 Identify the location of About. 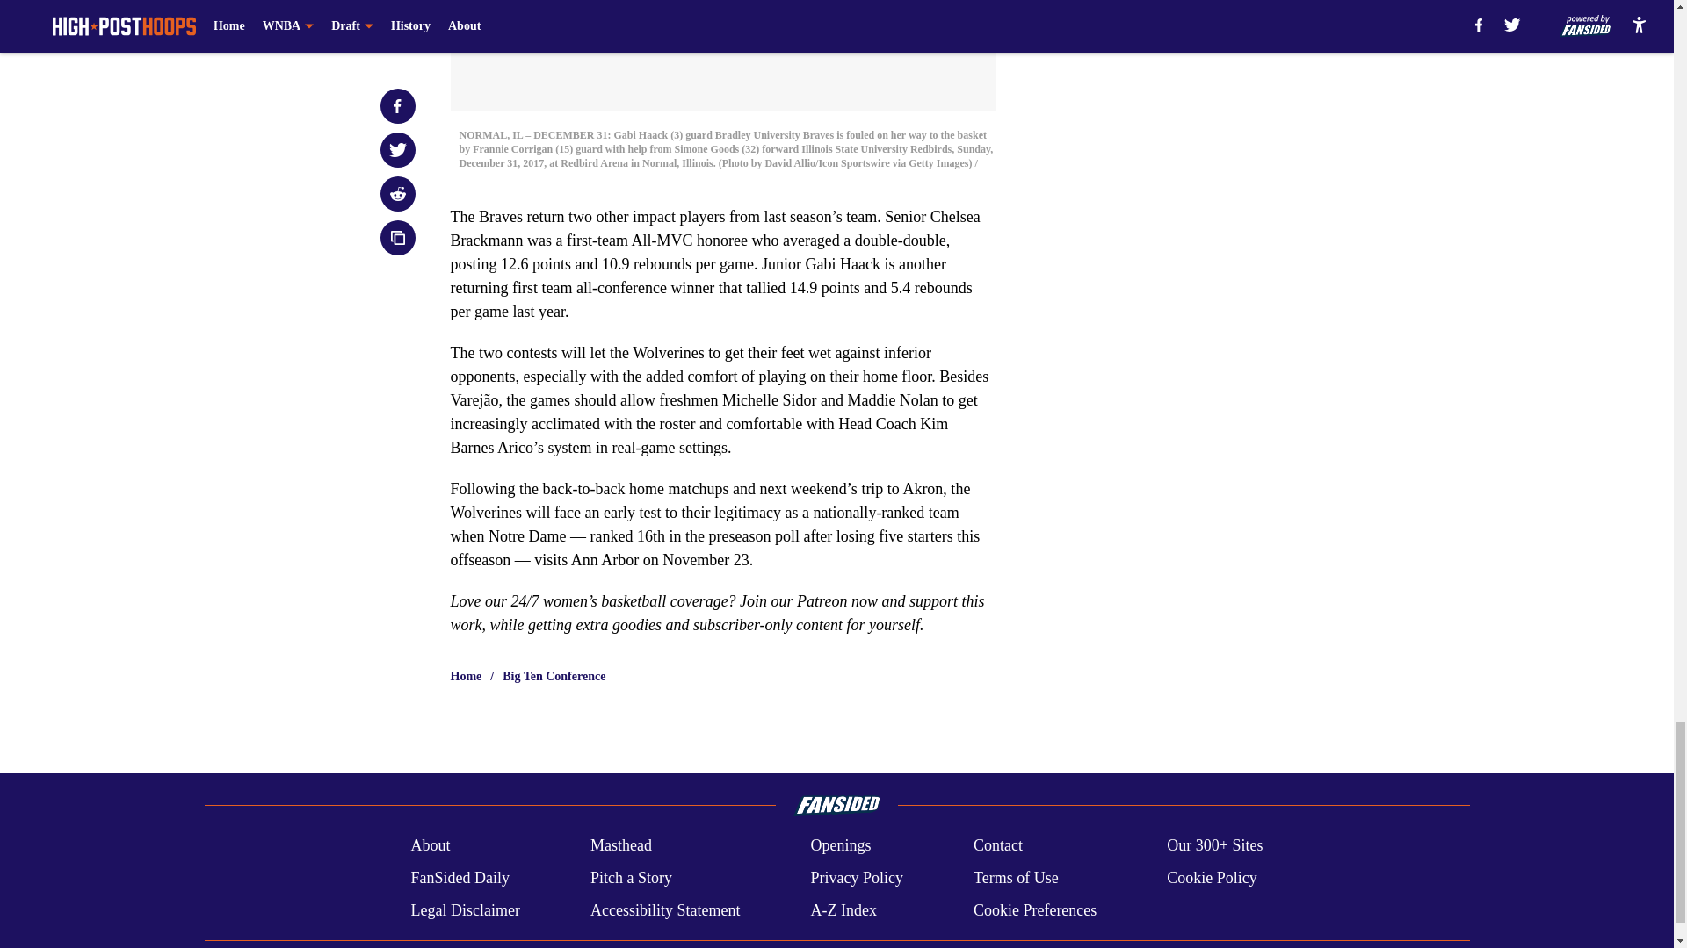
(430, 846).